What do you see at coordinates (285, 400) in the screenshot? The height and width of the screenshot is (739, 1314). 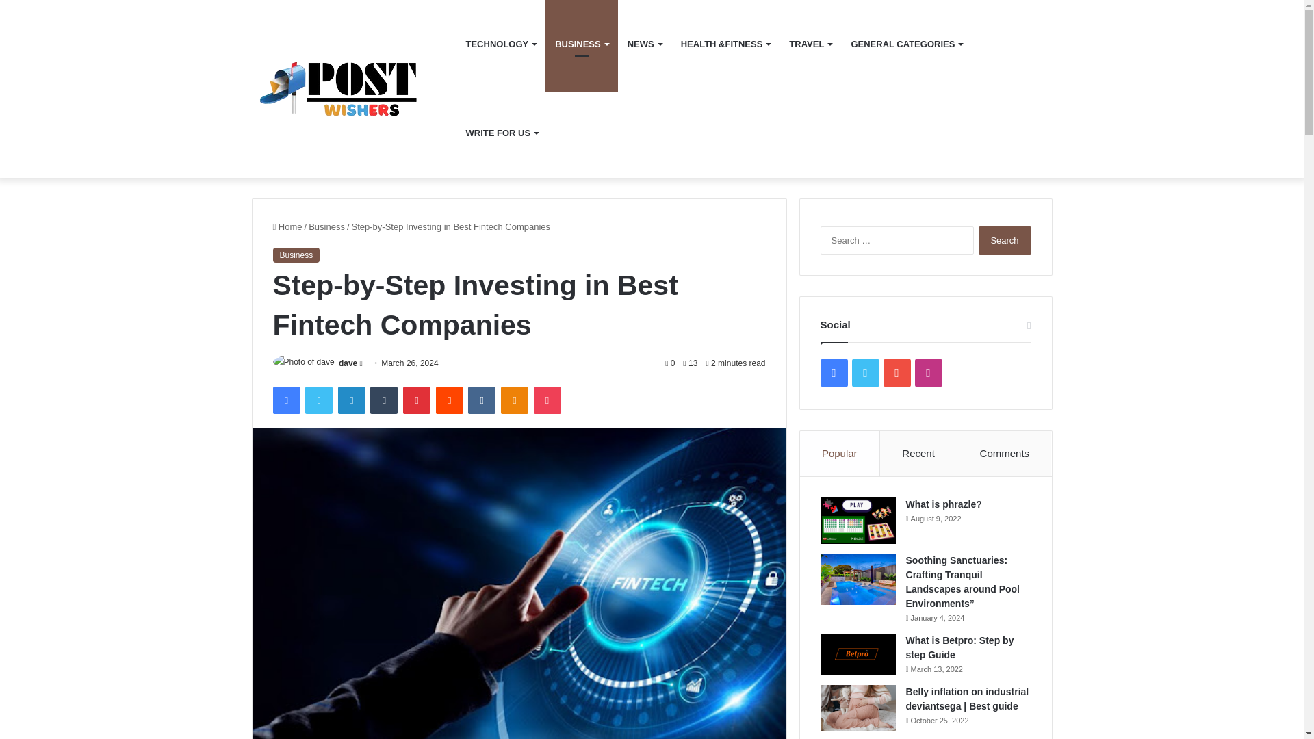 I see `Facebook` at bounding box center [285, 400].